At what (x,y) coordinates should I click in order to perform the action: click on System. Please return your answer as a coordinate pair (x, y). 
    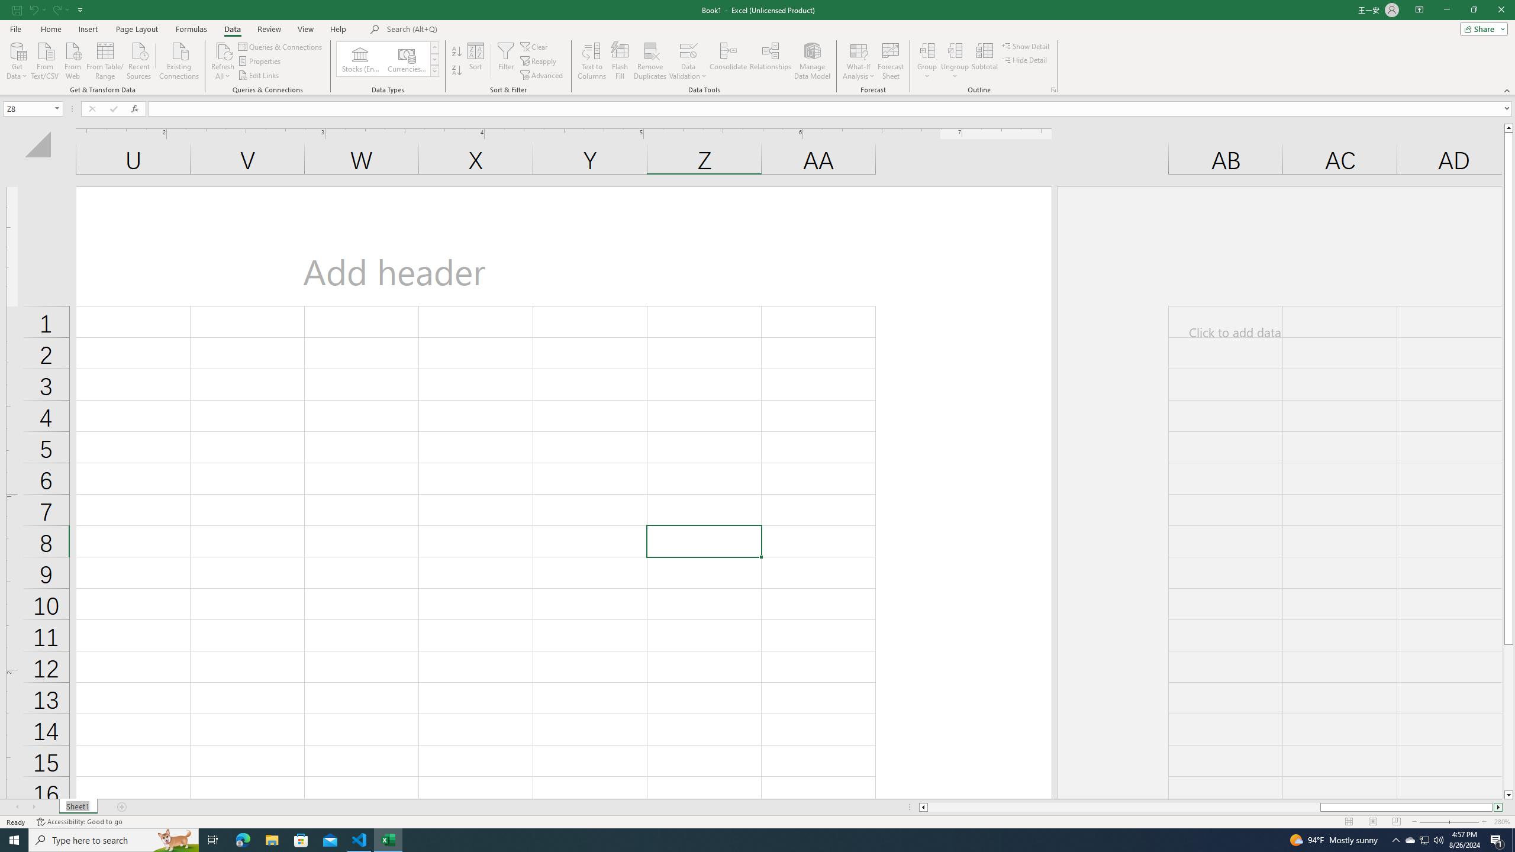
    Looking at the image, I should click on (7, 6).